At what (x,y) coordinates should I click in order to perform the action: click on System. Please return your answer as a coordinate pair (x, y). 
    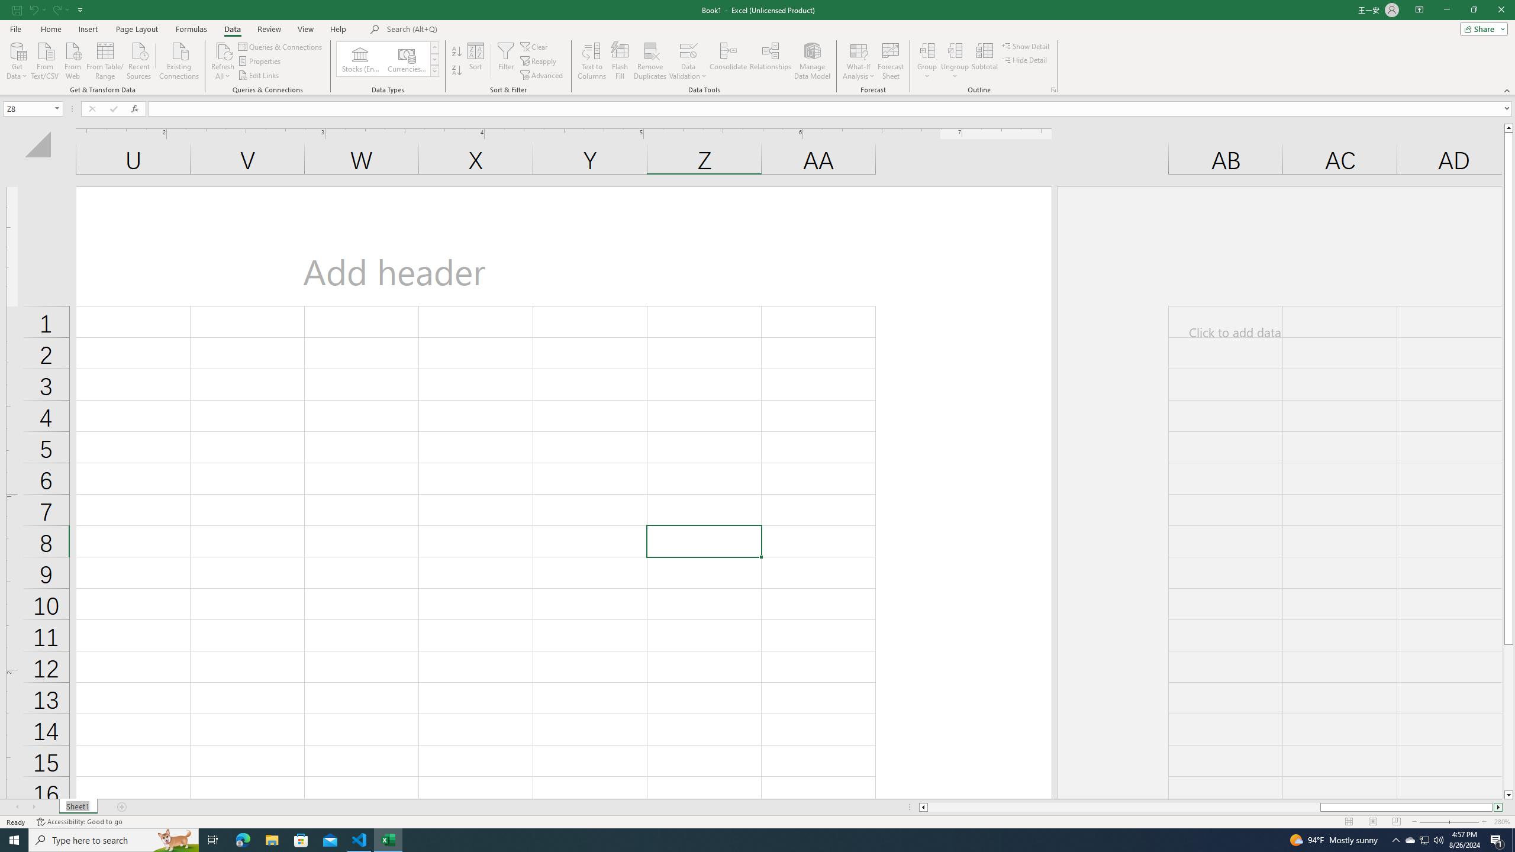
    Looking at the image, I should click on (7, 6).